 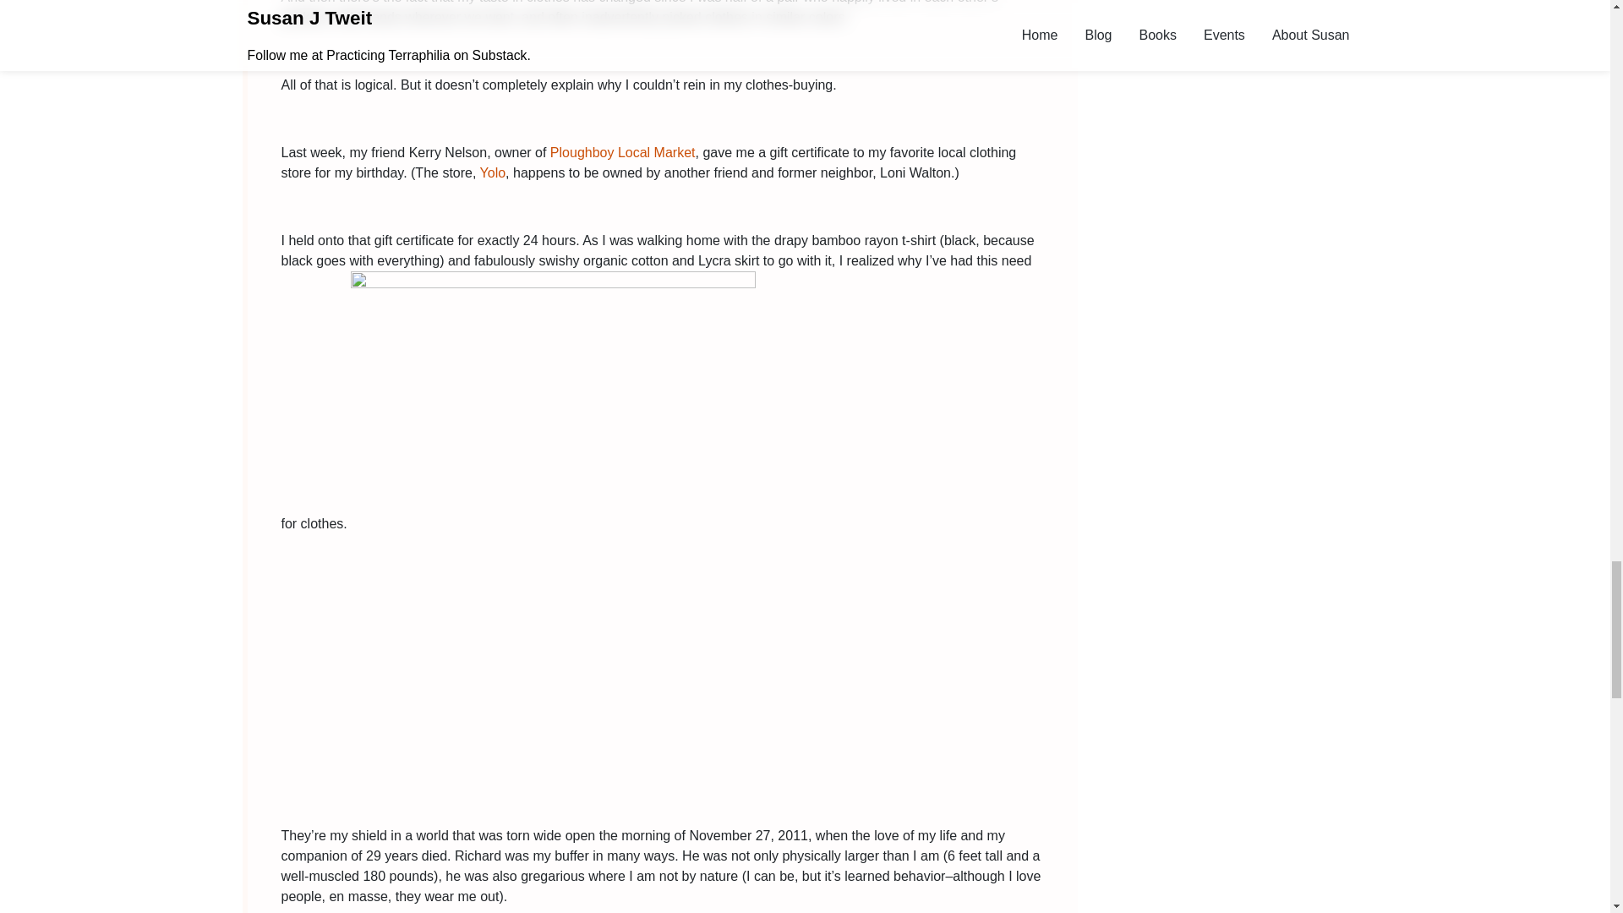 I want to click on Yolo, so click(x=494, y=172).